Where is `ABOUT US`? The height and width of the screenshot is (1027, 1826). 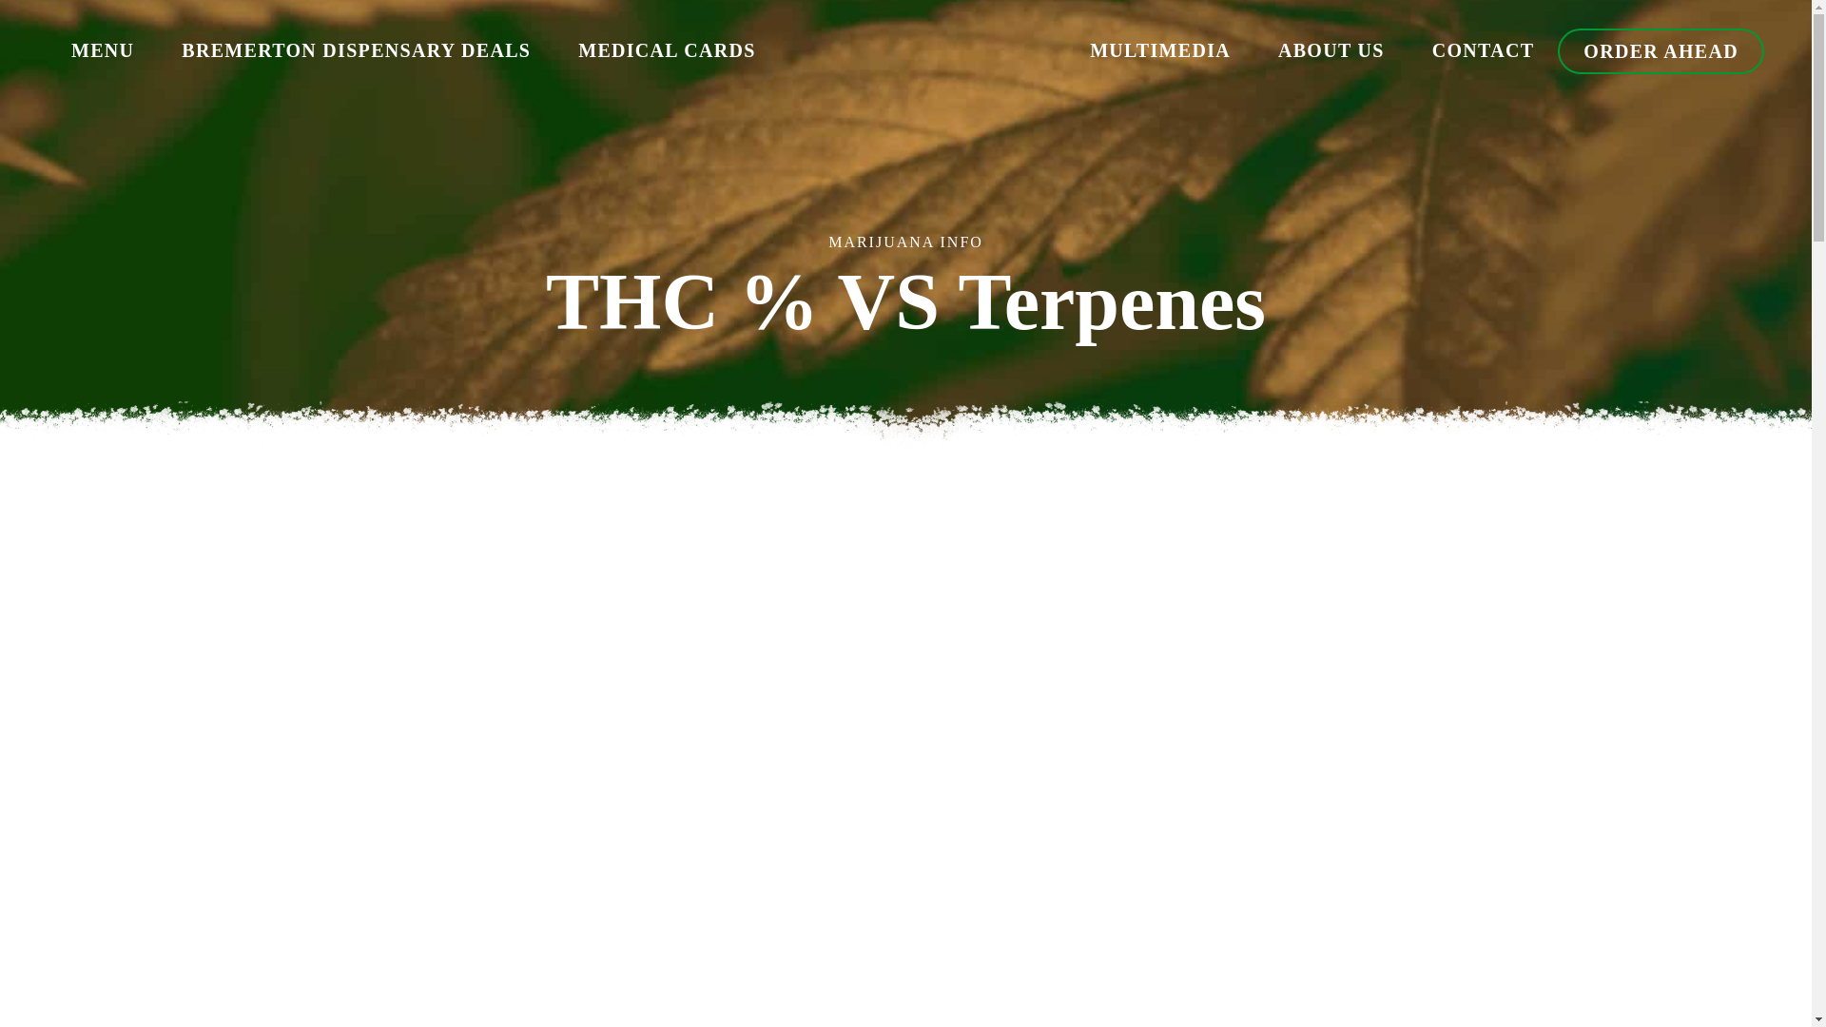 ABOUT US is located at coordinates (1331, 51).